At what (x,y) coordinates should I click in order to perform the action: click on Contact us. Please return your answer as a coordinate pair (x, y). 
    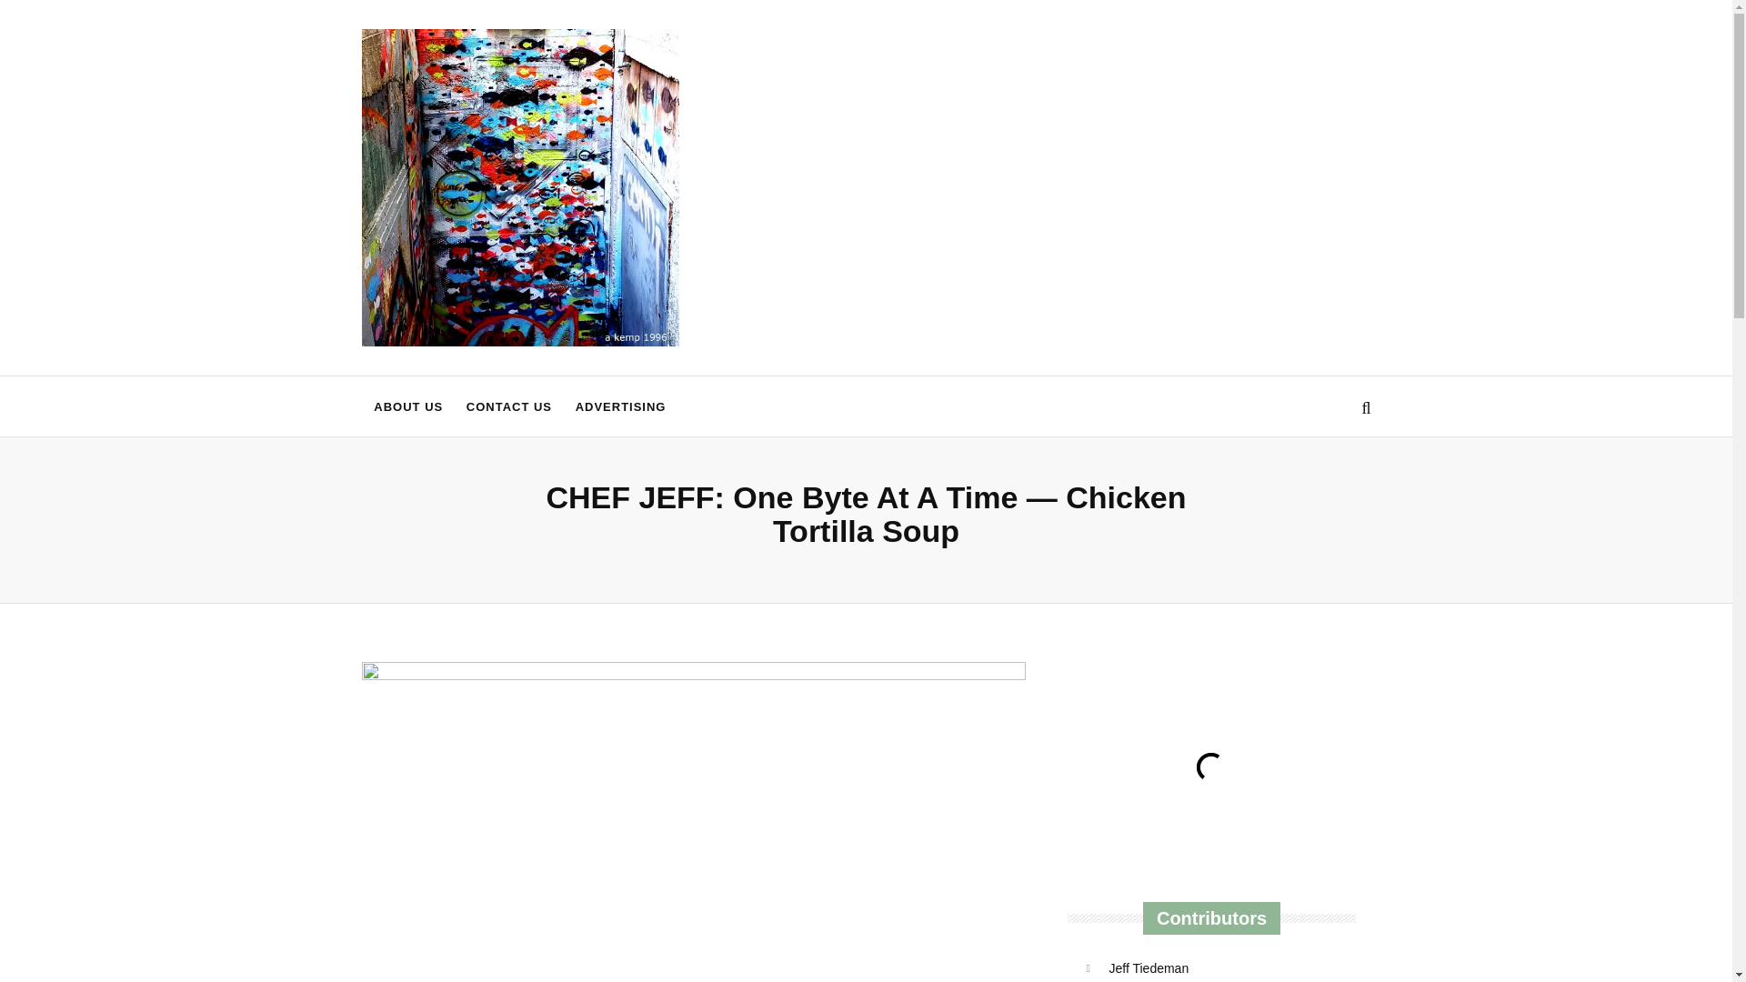
    Looking at the image, I should click on (509, 406).